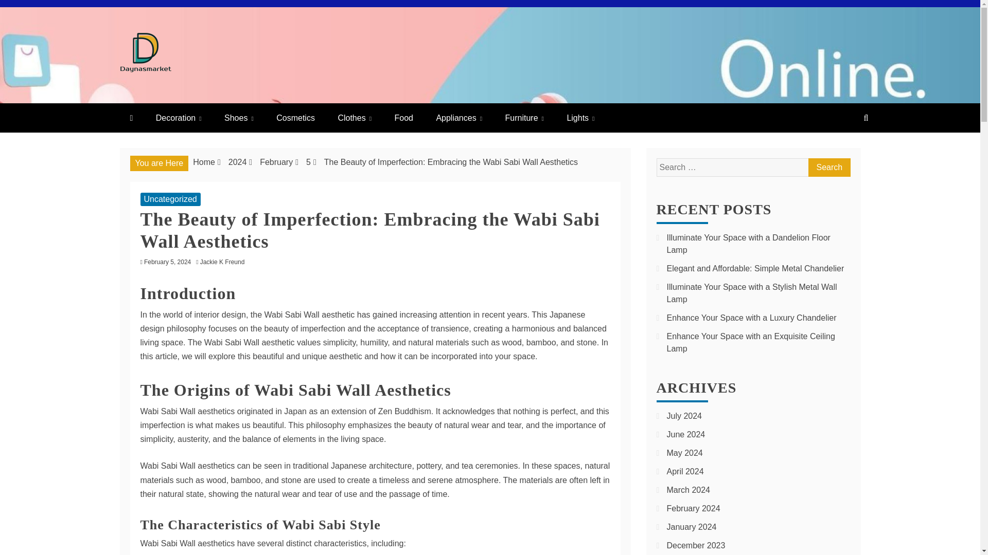 The height and width of the screenshot is (555, 988). What do you see at coordinates (295, 118) in the screenshot?
I see `Cosmetics` at bounding box center [295, 118].